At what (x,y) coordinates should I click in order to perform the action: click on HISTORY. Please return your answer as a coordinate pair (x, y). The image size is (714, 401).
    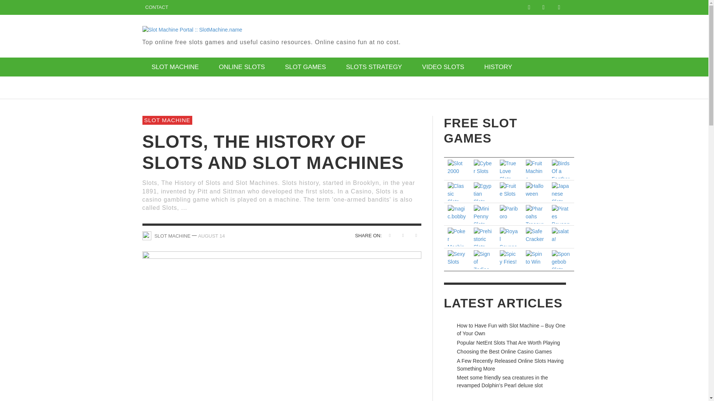
    Looking at the image, I should click on (498, 67).